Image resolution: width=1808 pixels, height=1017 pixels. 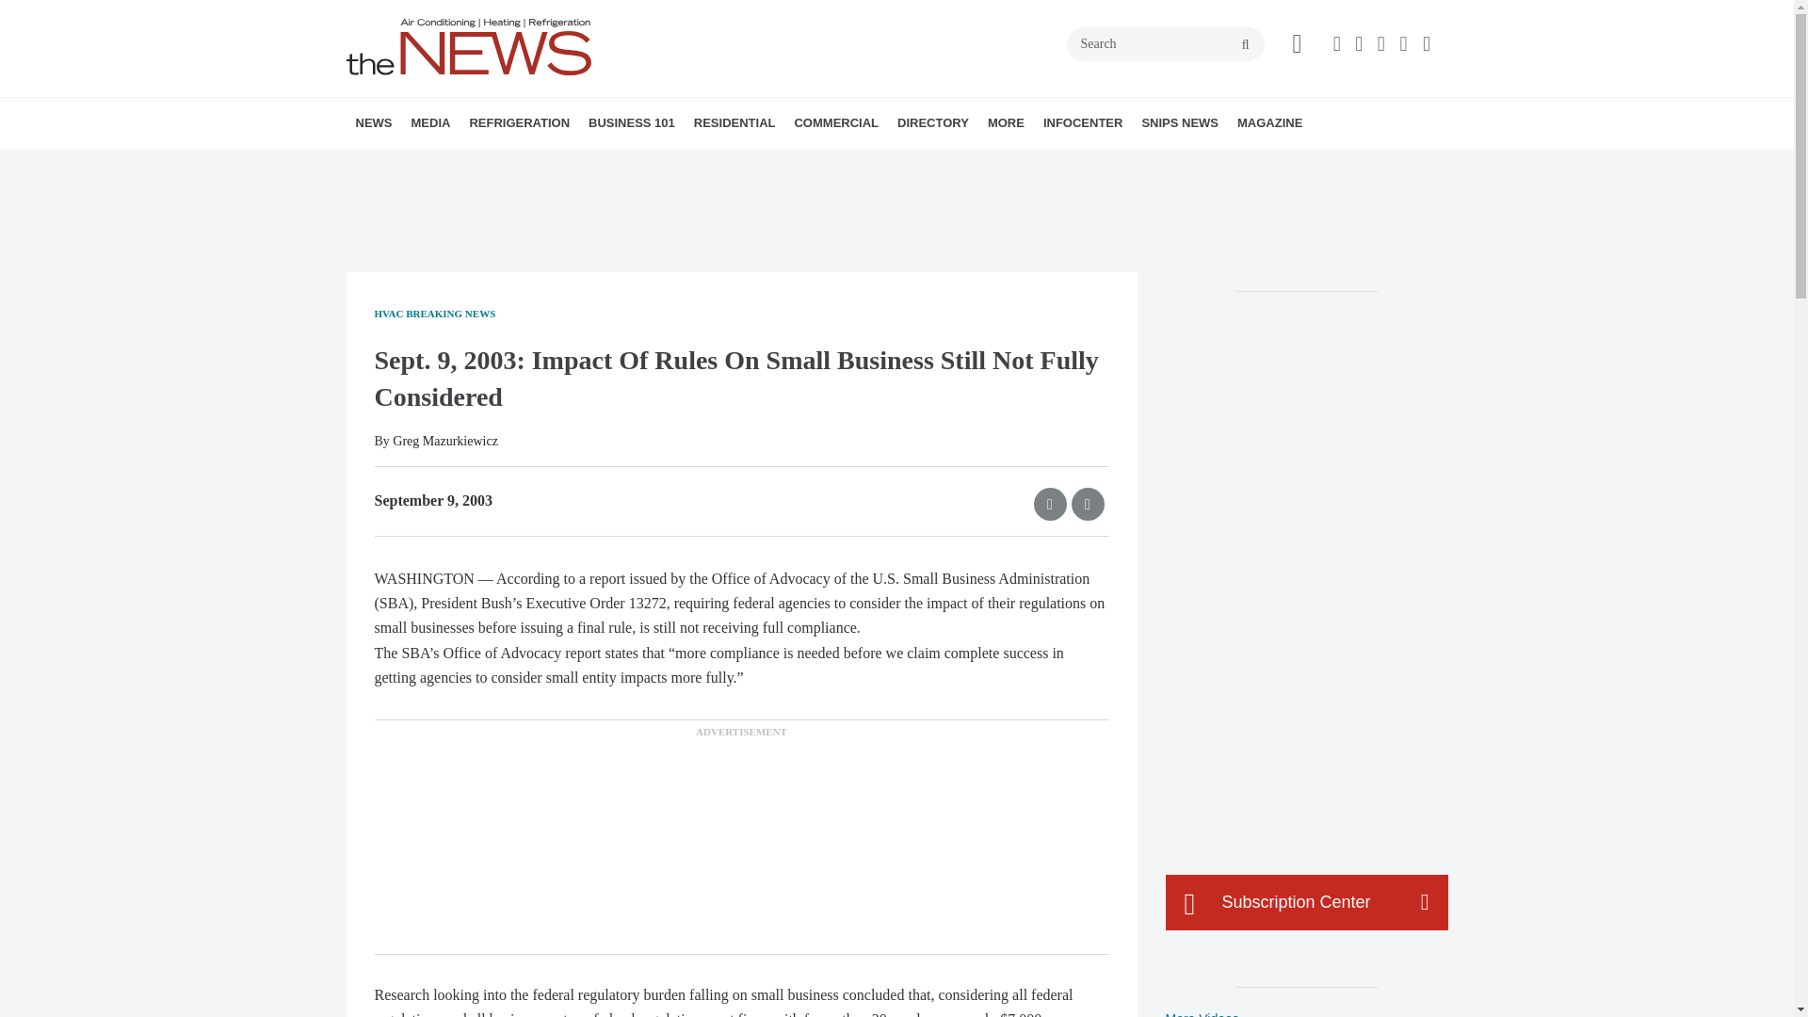 I want to click on MEDIA, so click(x=429, y=122).